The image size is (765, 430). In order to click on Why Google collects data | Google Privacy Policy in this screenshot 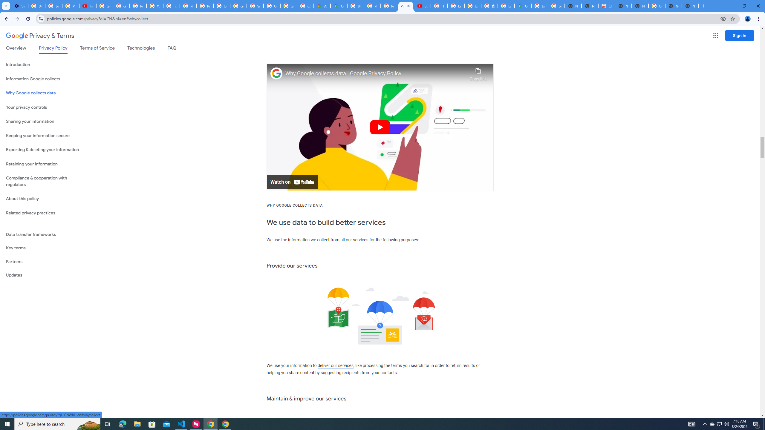, I will do `click(376, 73)`.